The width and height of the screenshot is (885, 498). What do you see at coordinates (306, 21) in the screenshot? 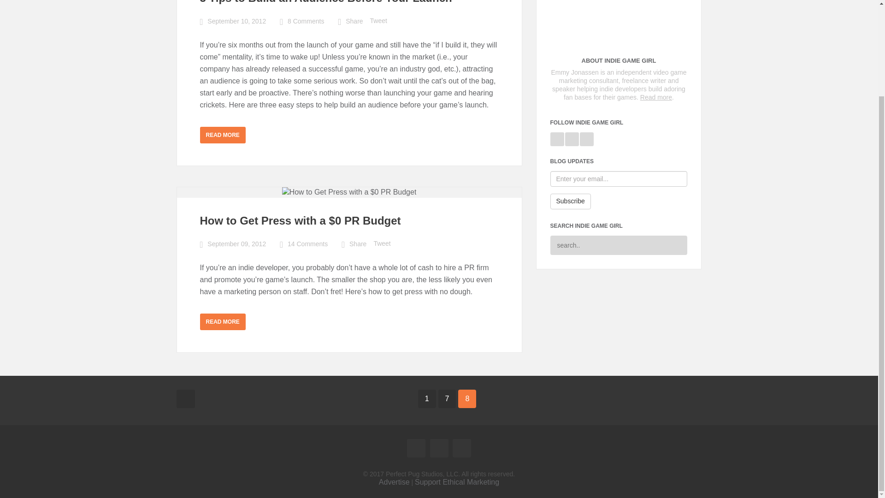
I see `8 Comments` at bounding box center [306, 21].